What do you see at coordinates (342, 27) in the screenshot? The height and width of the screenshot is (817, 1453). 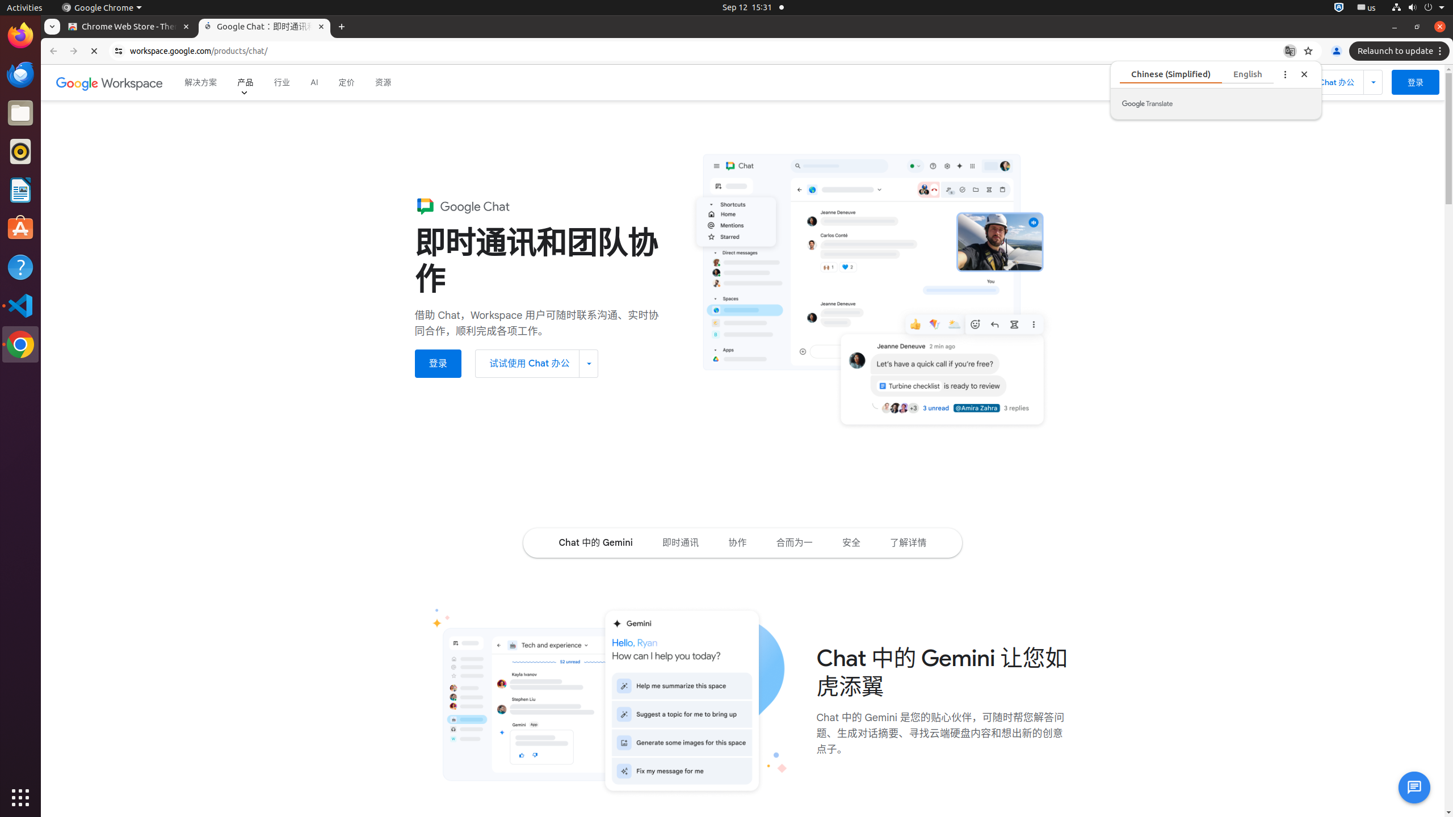 I see `New Tab` at bounding box center [342, 27].